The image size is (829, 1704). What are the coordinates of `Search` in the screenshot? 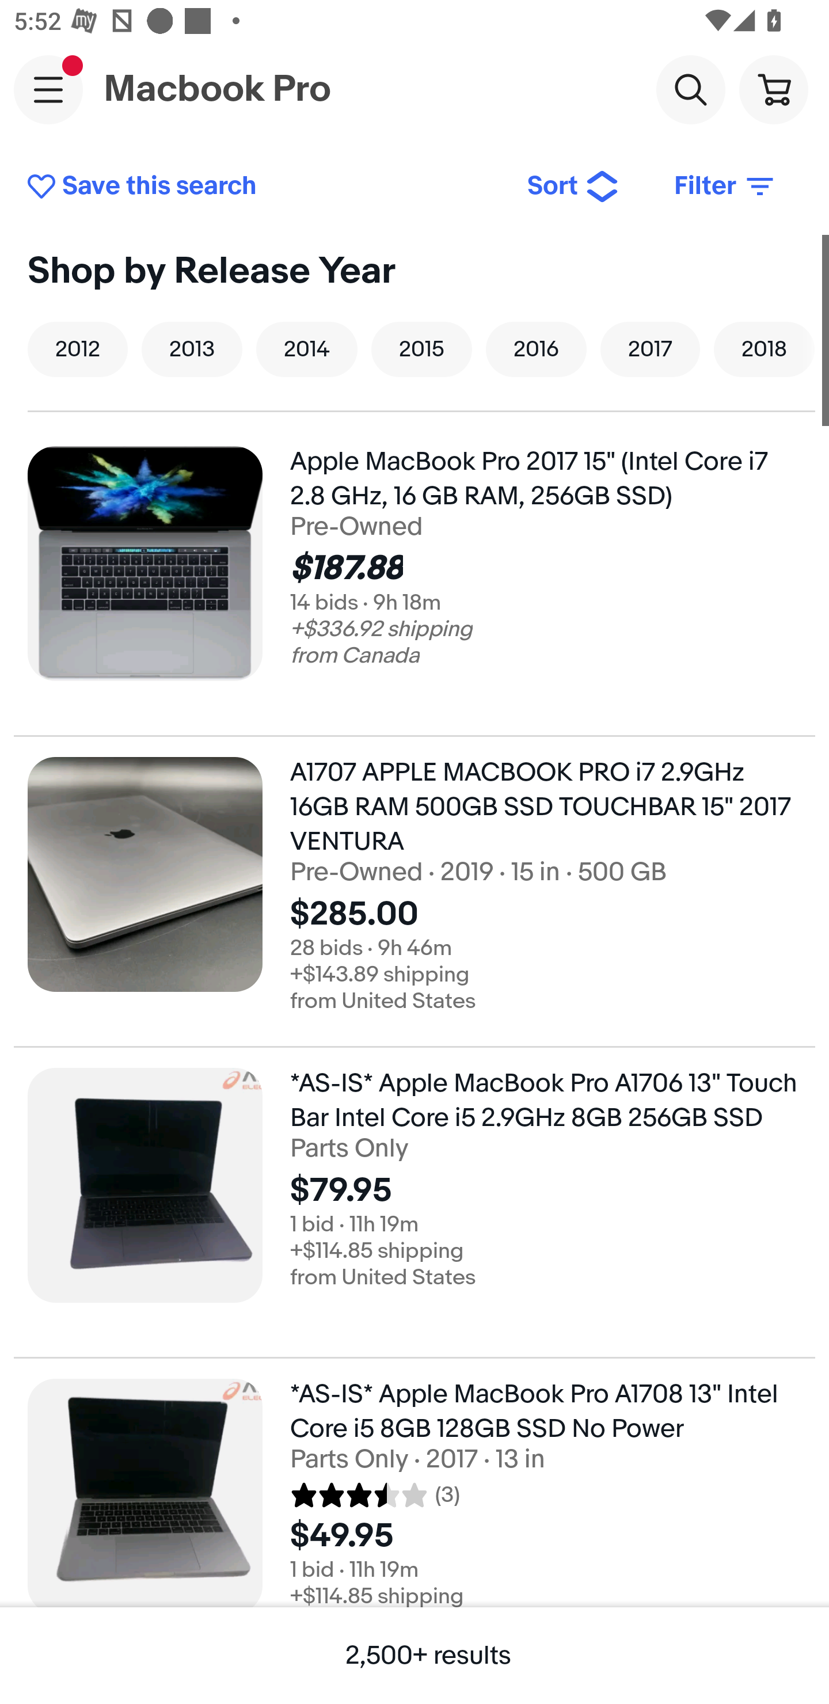 It's located at (690, 89).